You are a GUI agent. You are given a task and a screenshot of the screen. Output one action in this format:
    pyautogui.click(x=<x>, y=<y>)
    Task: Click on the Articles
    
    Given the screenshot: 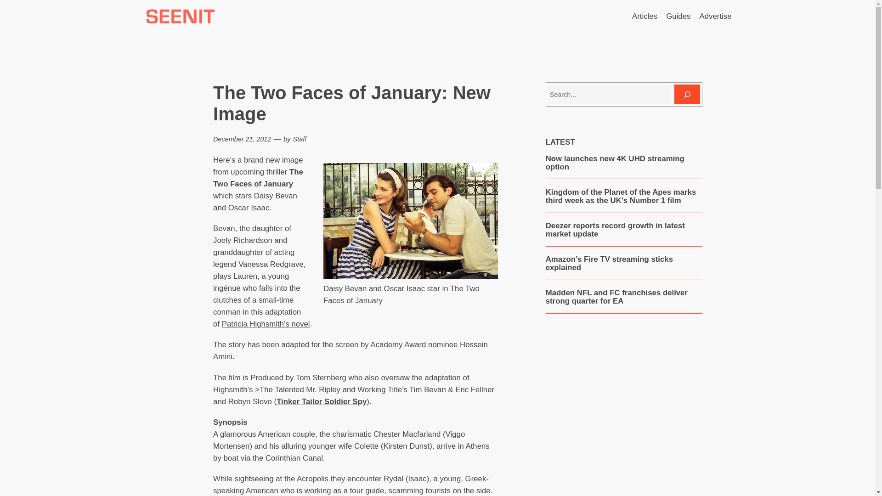 What is the action you would take?
    pyautogui.click(x=645, y=16)
    